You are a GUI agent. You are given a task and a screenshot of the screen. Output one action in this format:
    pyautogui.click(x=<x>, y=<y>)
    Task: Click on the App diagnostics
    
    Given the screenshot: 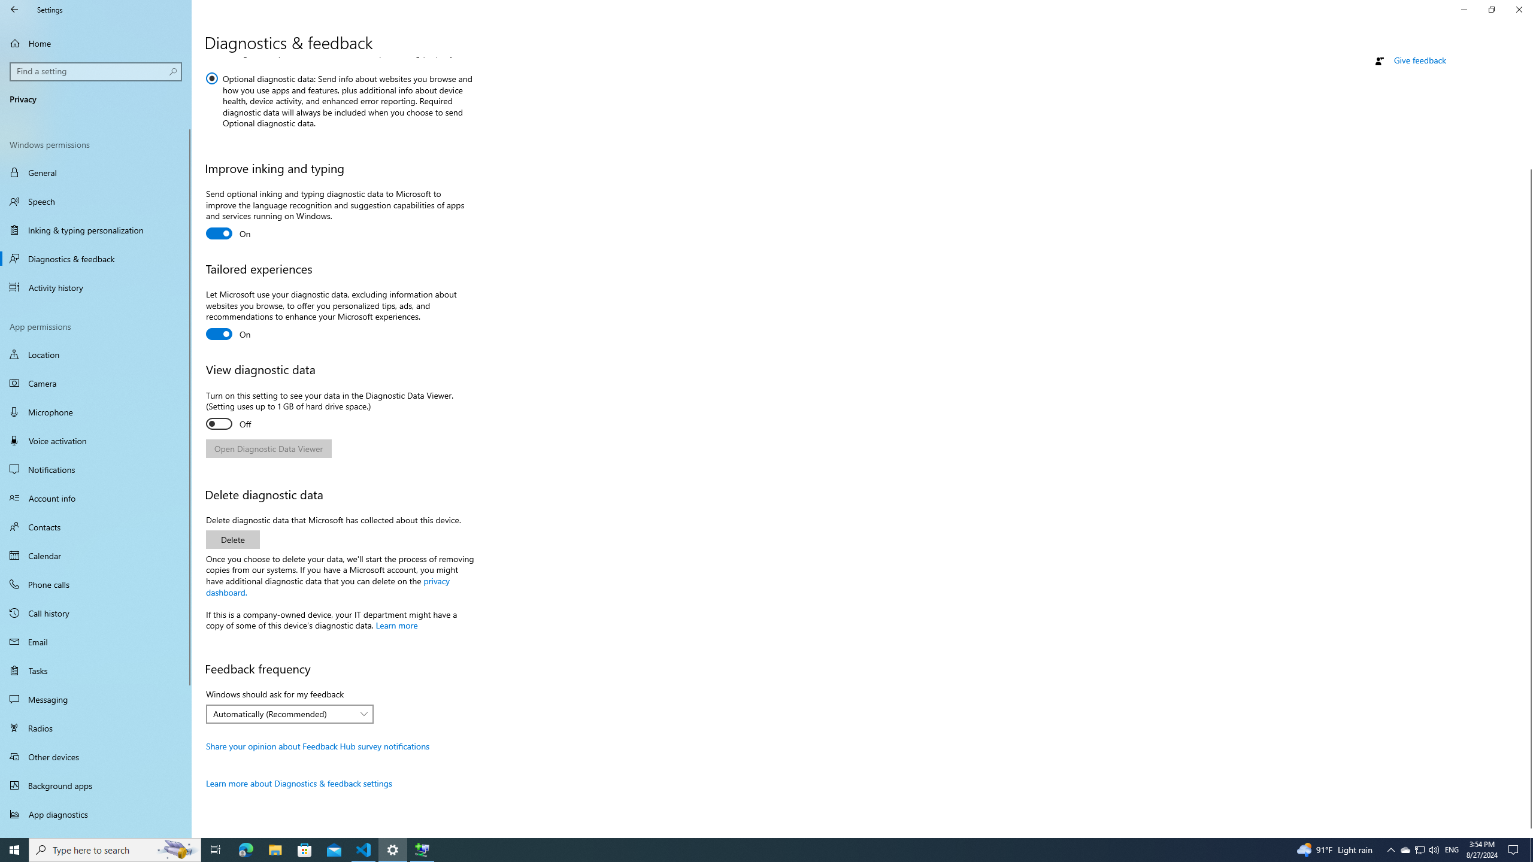 What is the action you would take?
    pyautogui.click(x=96, y=814)
    